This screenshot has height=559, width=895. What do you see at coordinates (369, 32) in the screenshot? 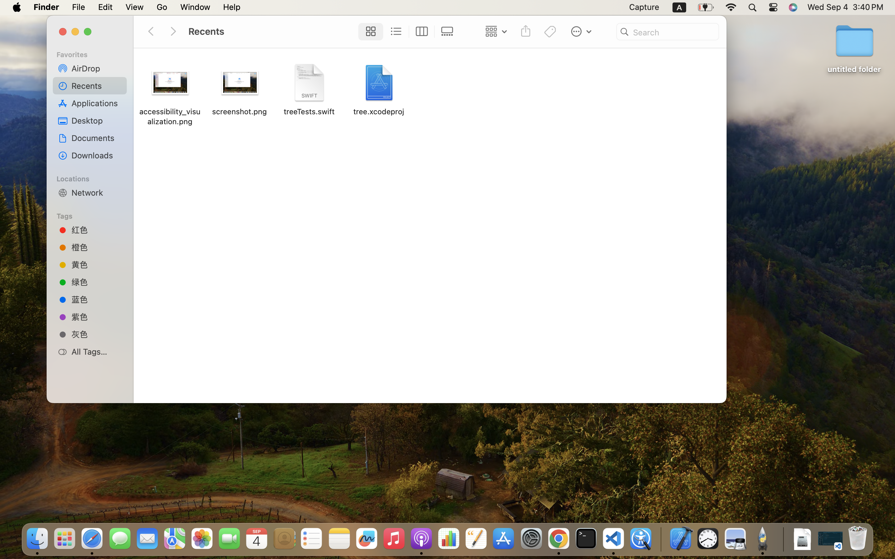
I see `1` at bounding box center [369, 32].